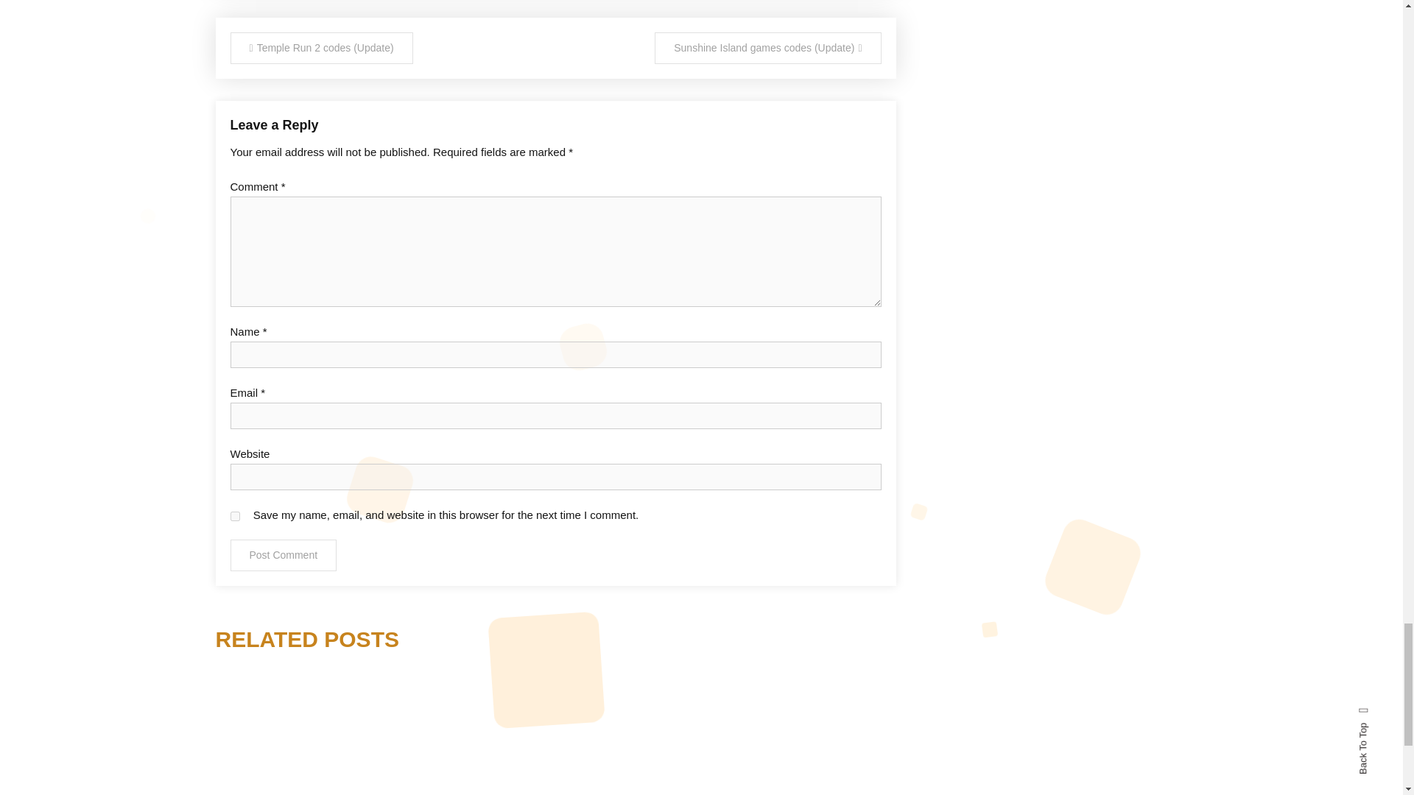 The height and width of the screenshot is (795, 1414). Describe the element at coordinates (234, 517) in the screenshot. I see `yes` at that location.